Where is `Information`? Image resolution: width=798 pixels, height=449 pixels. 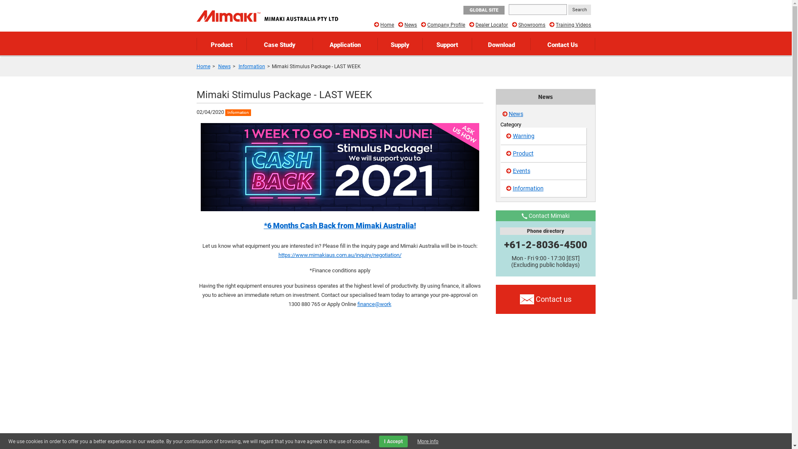 Information is located at coordinates (238, 113).